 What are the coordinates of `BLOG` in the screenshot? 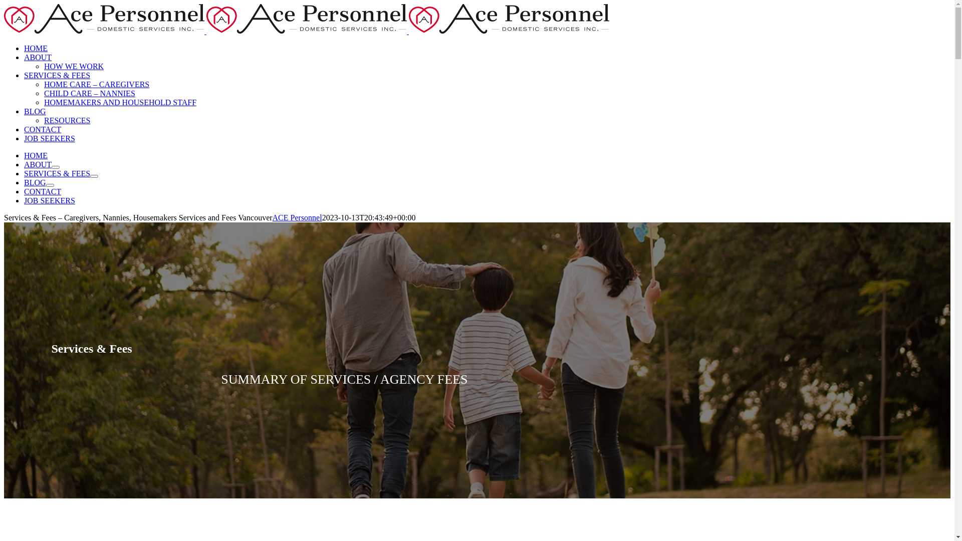 It's located at (35, 182).